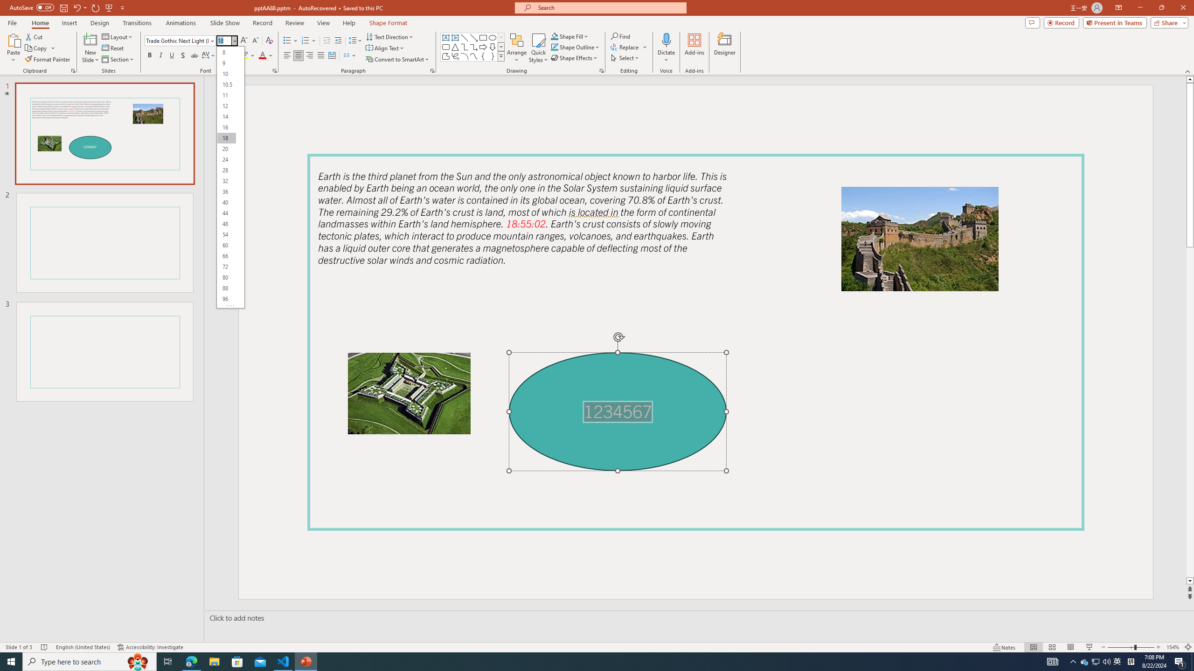 This screenshot has width=1194, height=671. Describe the element at coordinates (227, 106) in the screenshot. I see `12` at that location.